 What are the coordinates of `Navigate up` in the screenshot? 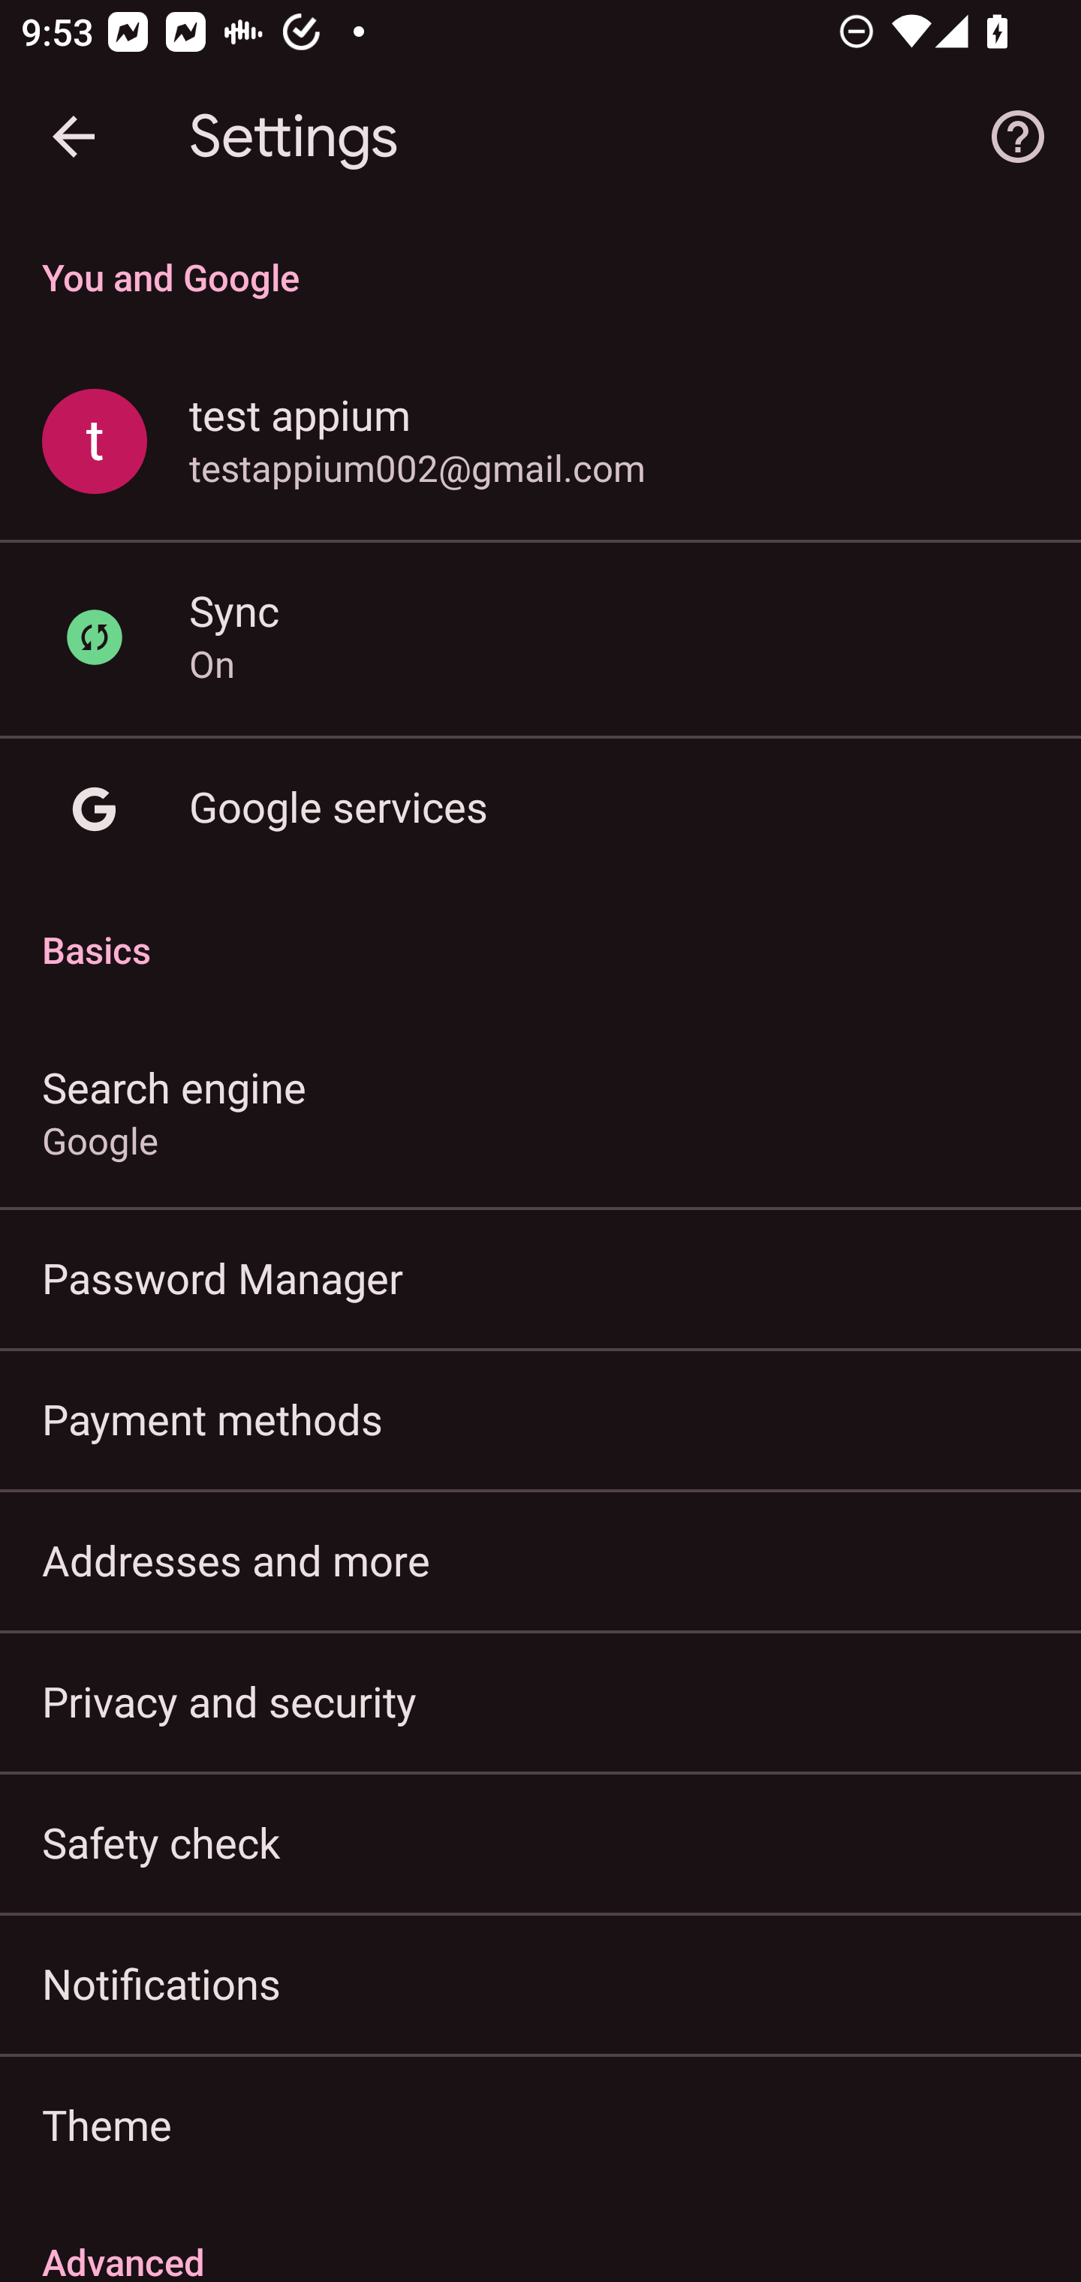 It's located at (74, 137).